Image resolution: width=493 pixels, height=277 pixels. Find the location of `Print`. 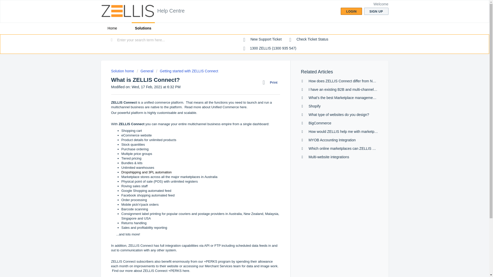

Print is located at coordinates (271, 82).